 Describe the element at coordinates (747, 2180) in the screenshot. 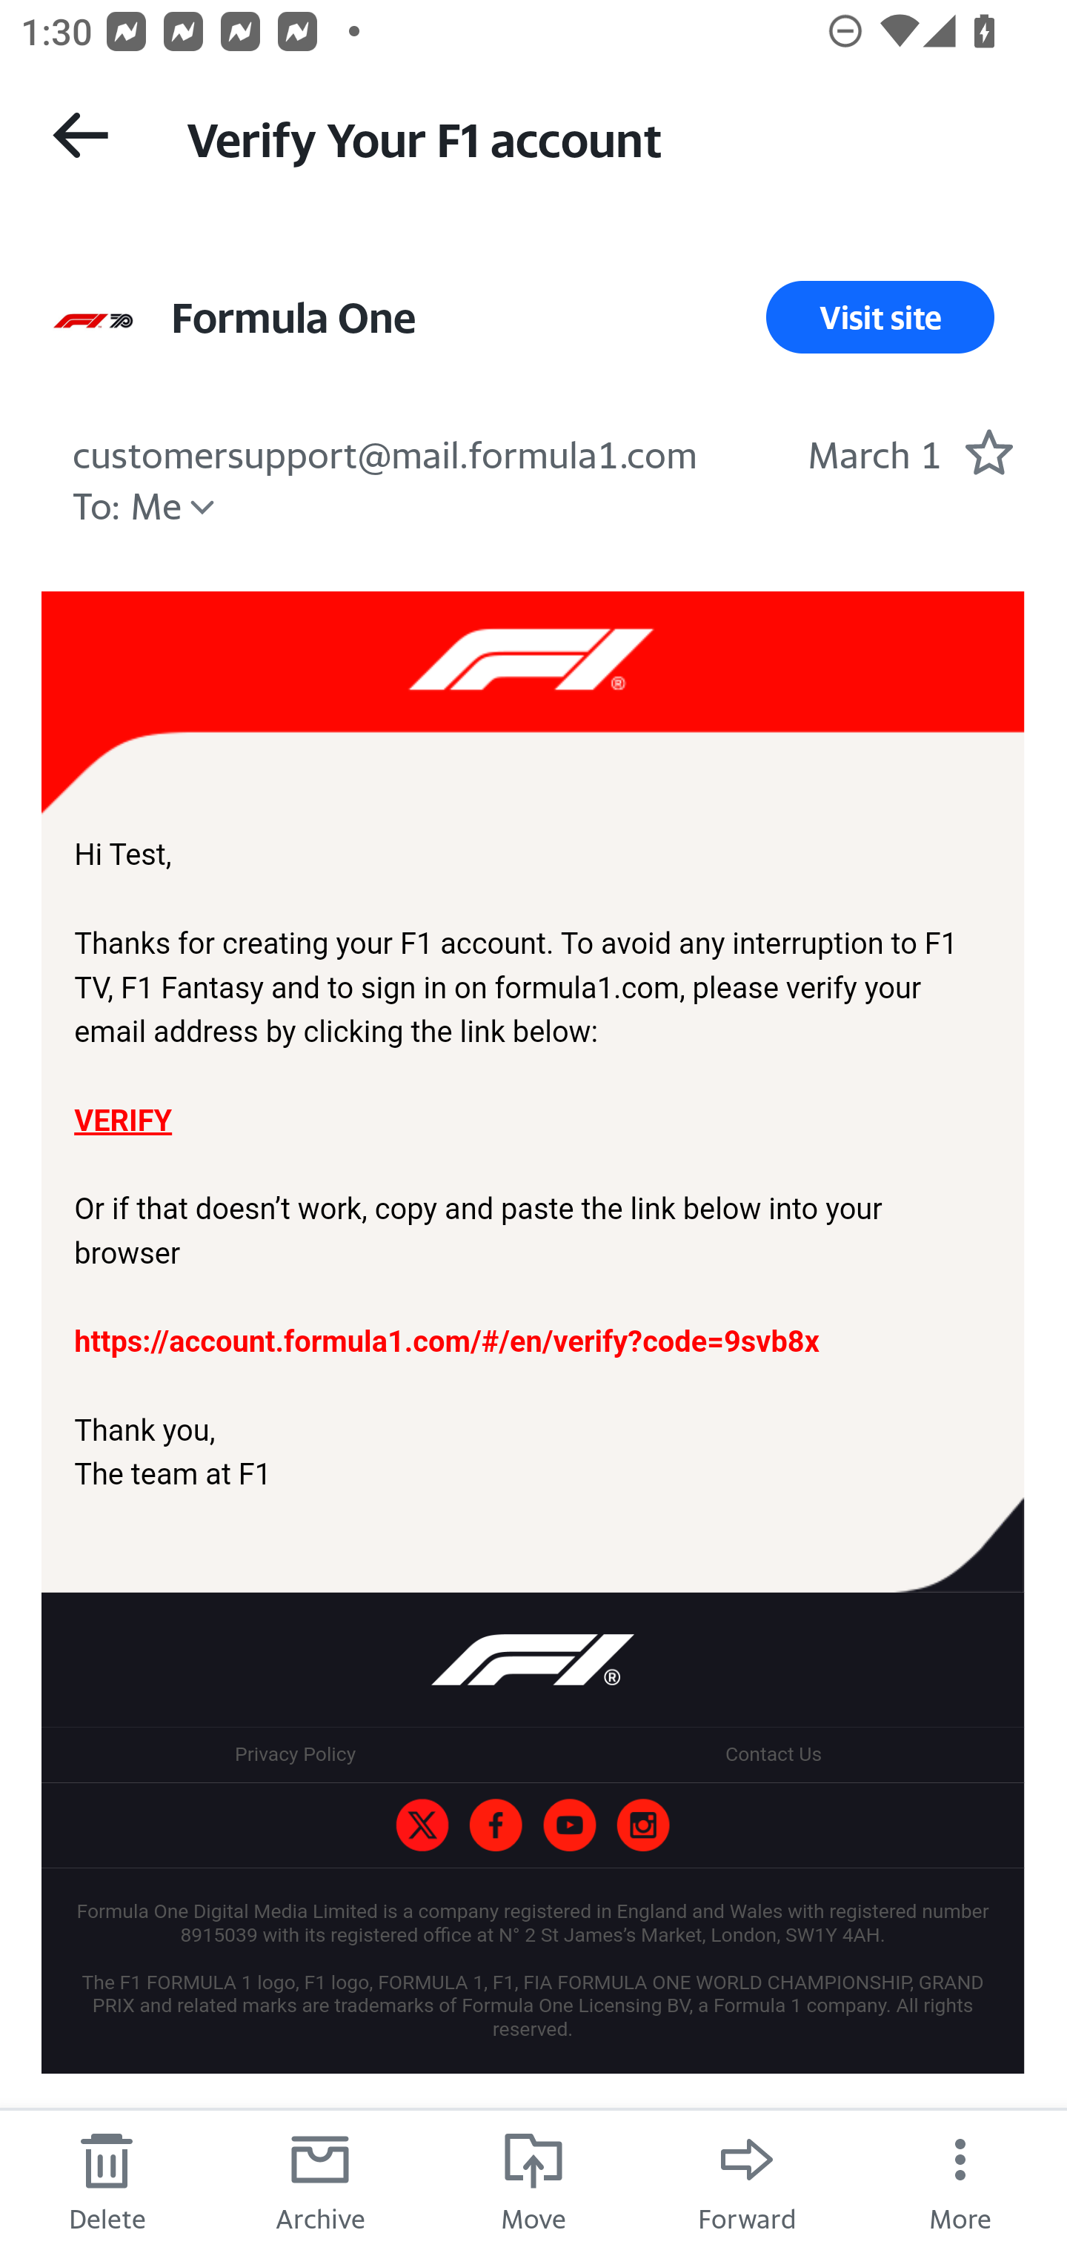

I see `Forward` at that location.